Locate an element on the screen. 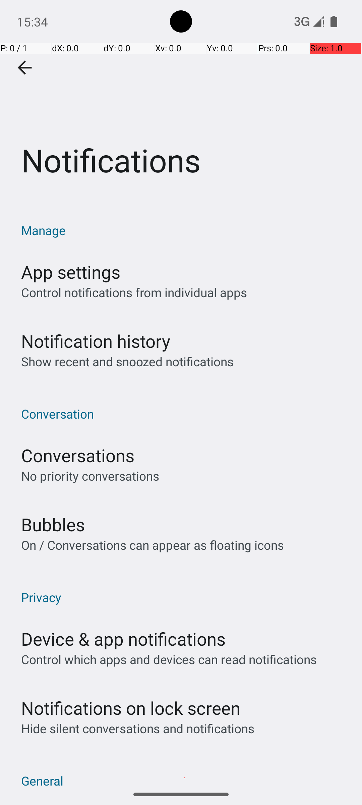 This screenshot has height=805, width=362. Control notifications from individual apps is located at coordinates (134, 292).